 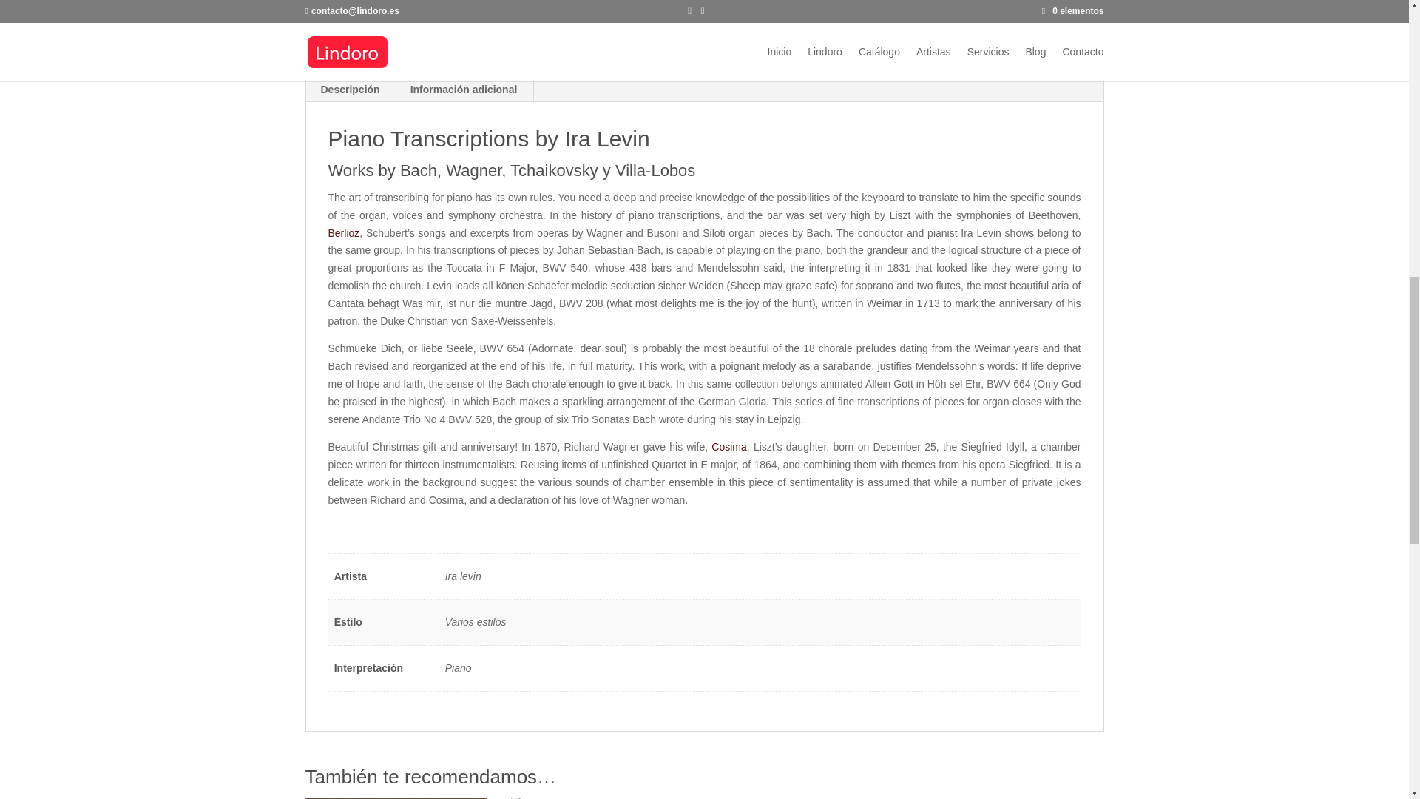 What do you see at coordinates (737, 1) in the screenshot?
I see `Tweet` at bounding box center [737, 1].